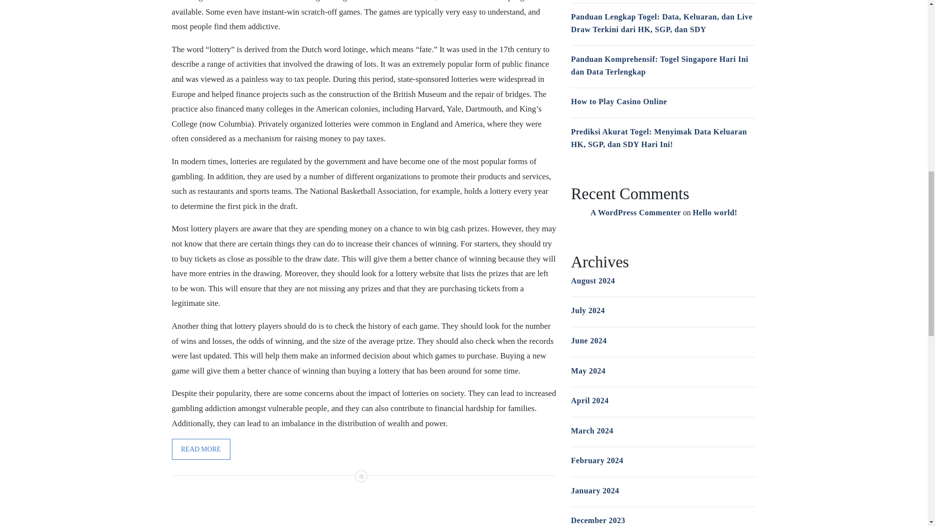 The image size is (935, 526). What do you see at coordinates (588, 341) in the screenshot?
I see `June 2024` at bounding box center [588, 341].